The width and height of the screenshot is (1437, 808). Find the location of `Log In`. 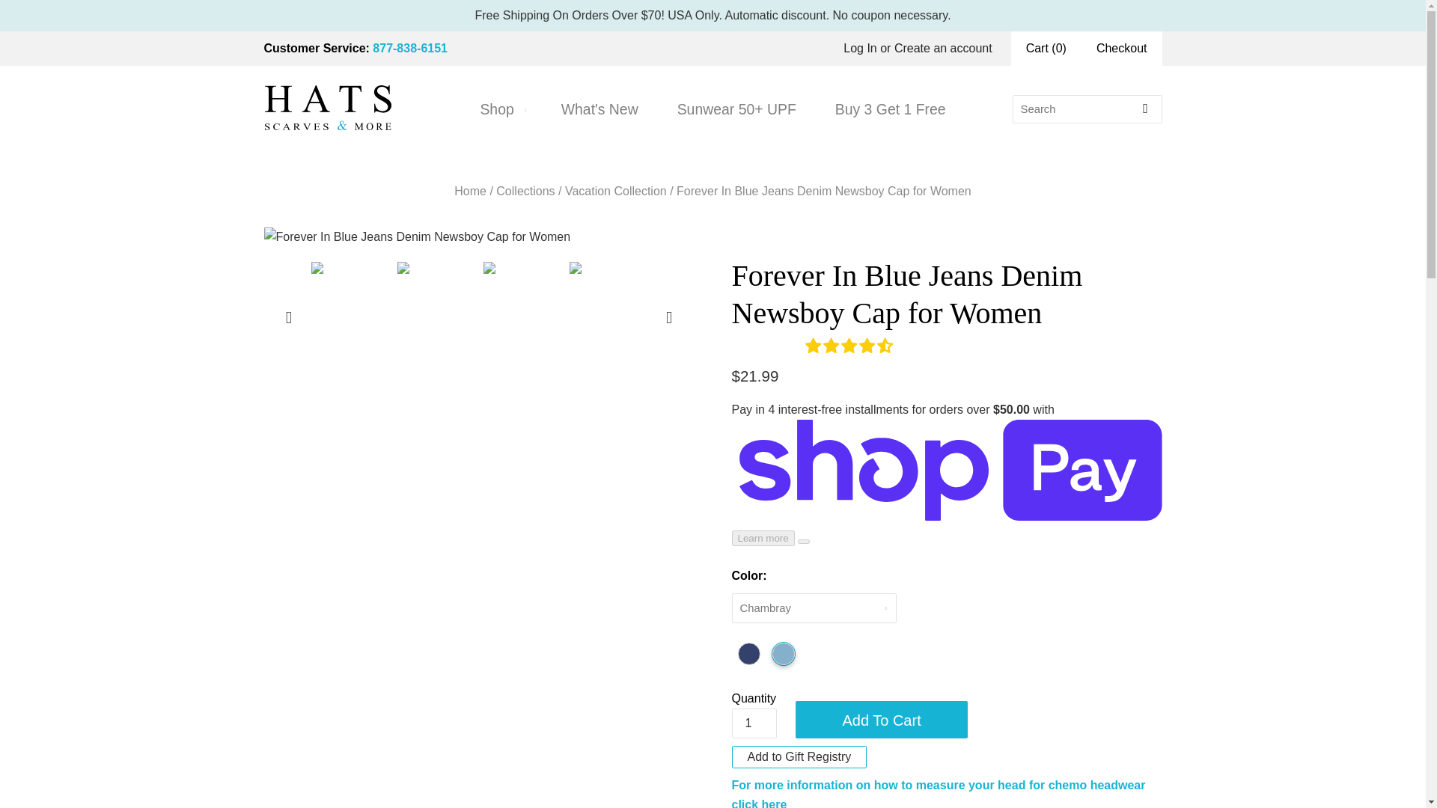

Log In is located at coordinates (860, 48).